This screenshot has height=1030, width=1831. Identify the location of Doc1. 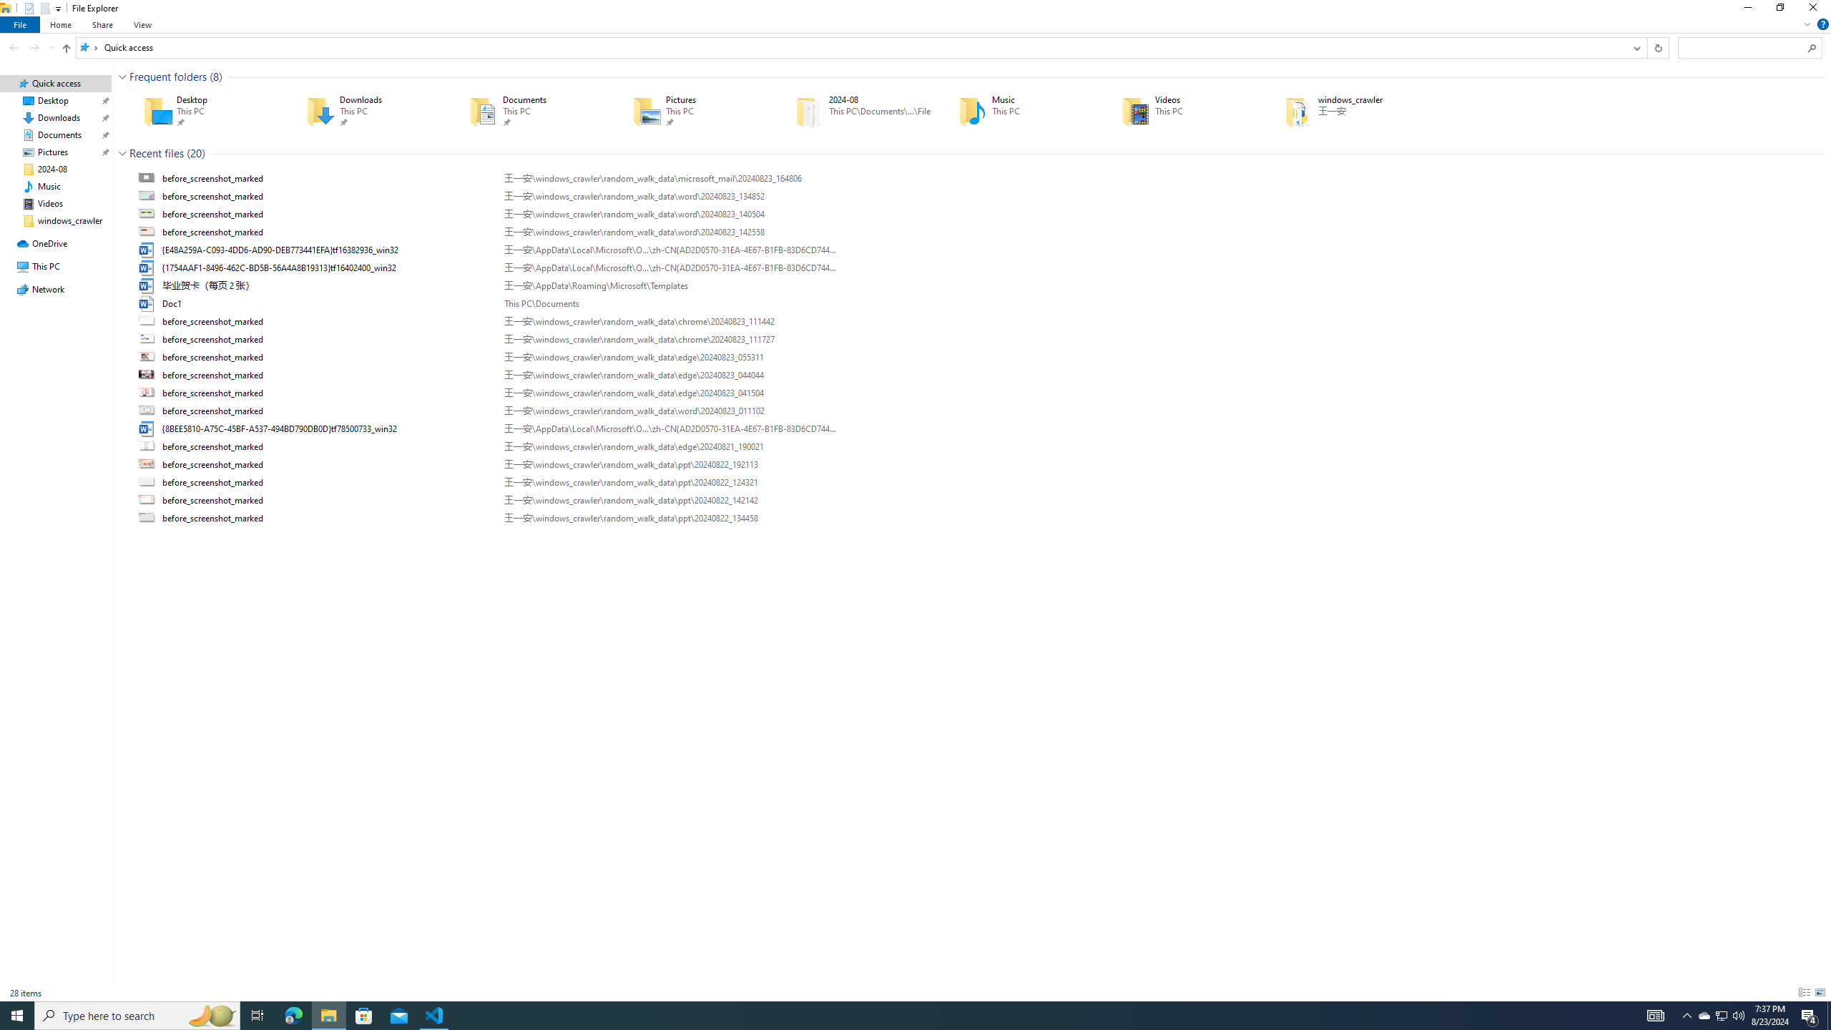
(978, 303).